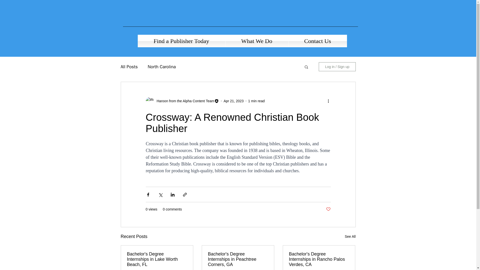 The width and height of the screenshot is (480, 270). Describe the element at coordinates (319, 259) in the screenshot. I see `Bachelor's Degree Internships in Rancho Palos Verdes, CA` at that location.